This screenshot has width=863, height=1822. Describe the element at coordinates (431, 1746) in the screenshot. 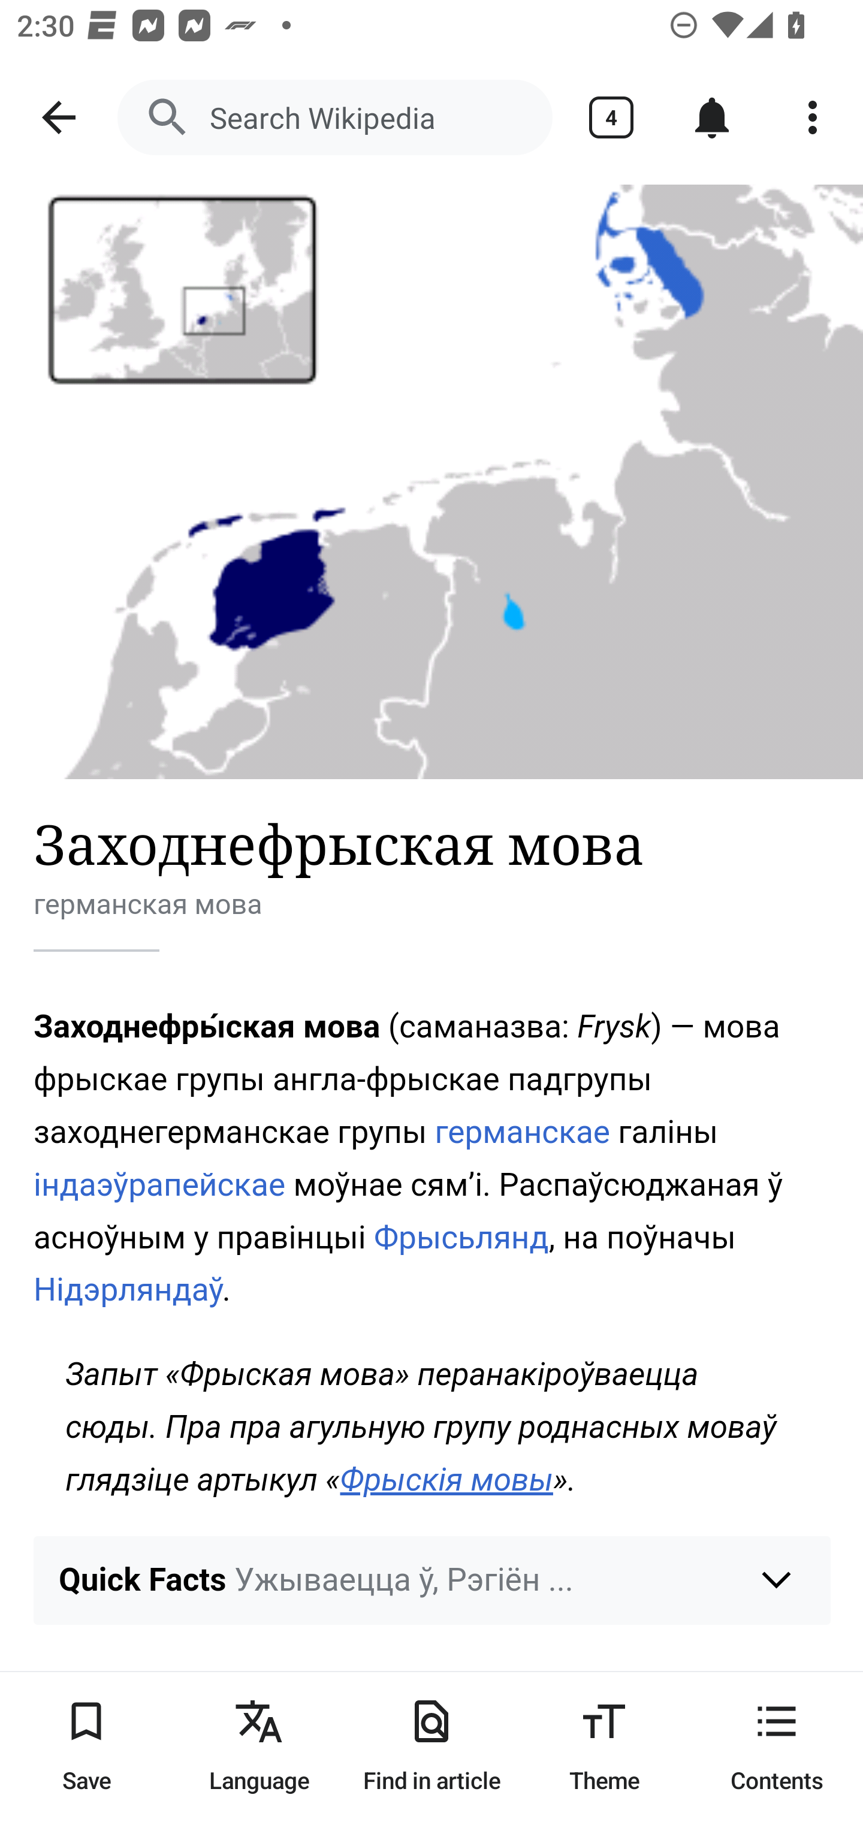

I see `Find in article` at that location.